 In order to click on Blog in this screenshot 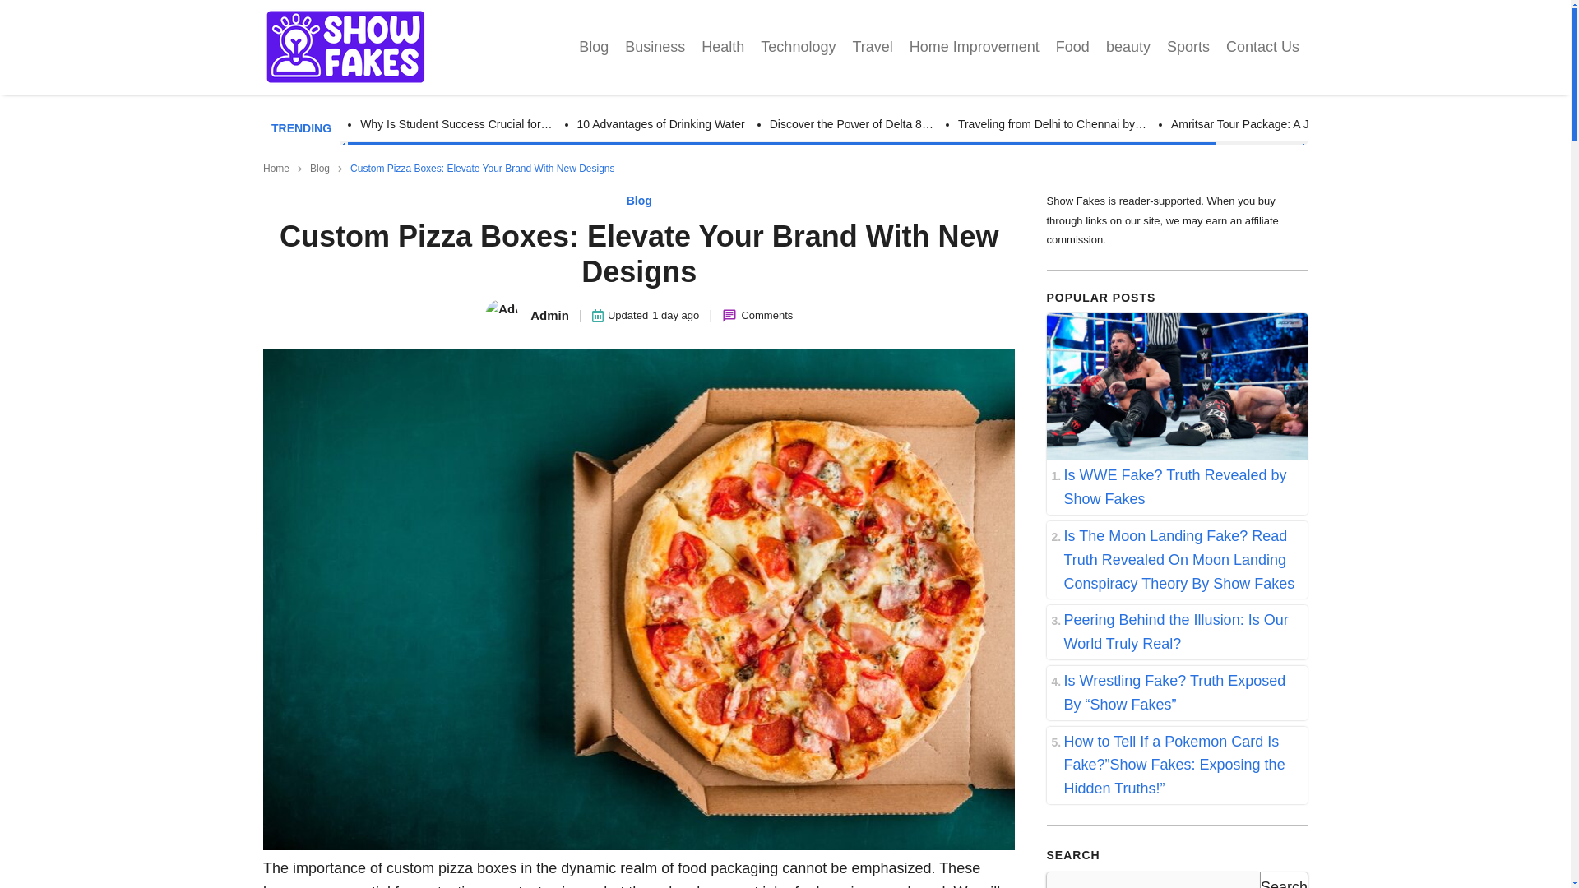, I will do `click(594, 48)`.